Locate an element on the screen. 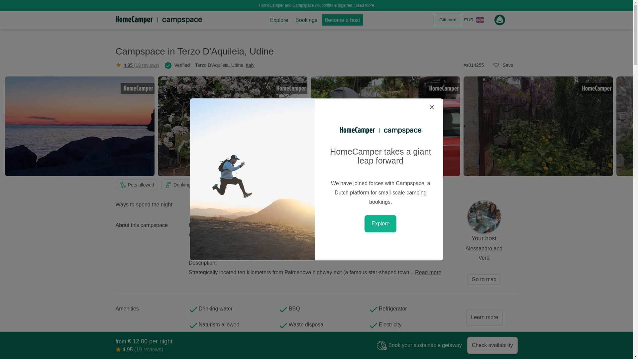 The height and width of the screenshot is (359, 638). Explore is located at coordinates (279, 20).